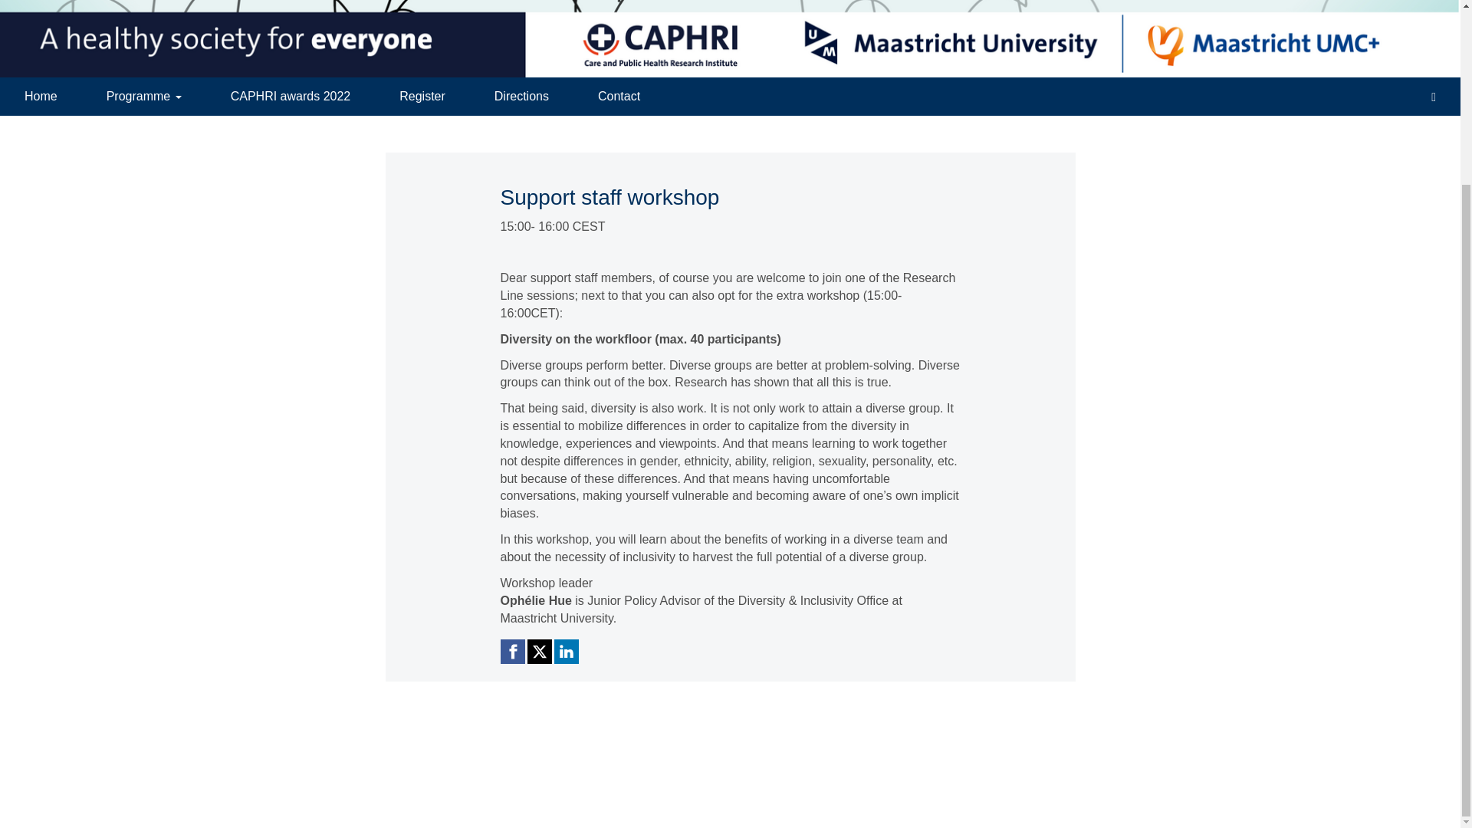  Describe the element at coordinates (422, 97) in the screenshot. I see `Register` at that location.